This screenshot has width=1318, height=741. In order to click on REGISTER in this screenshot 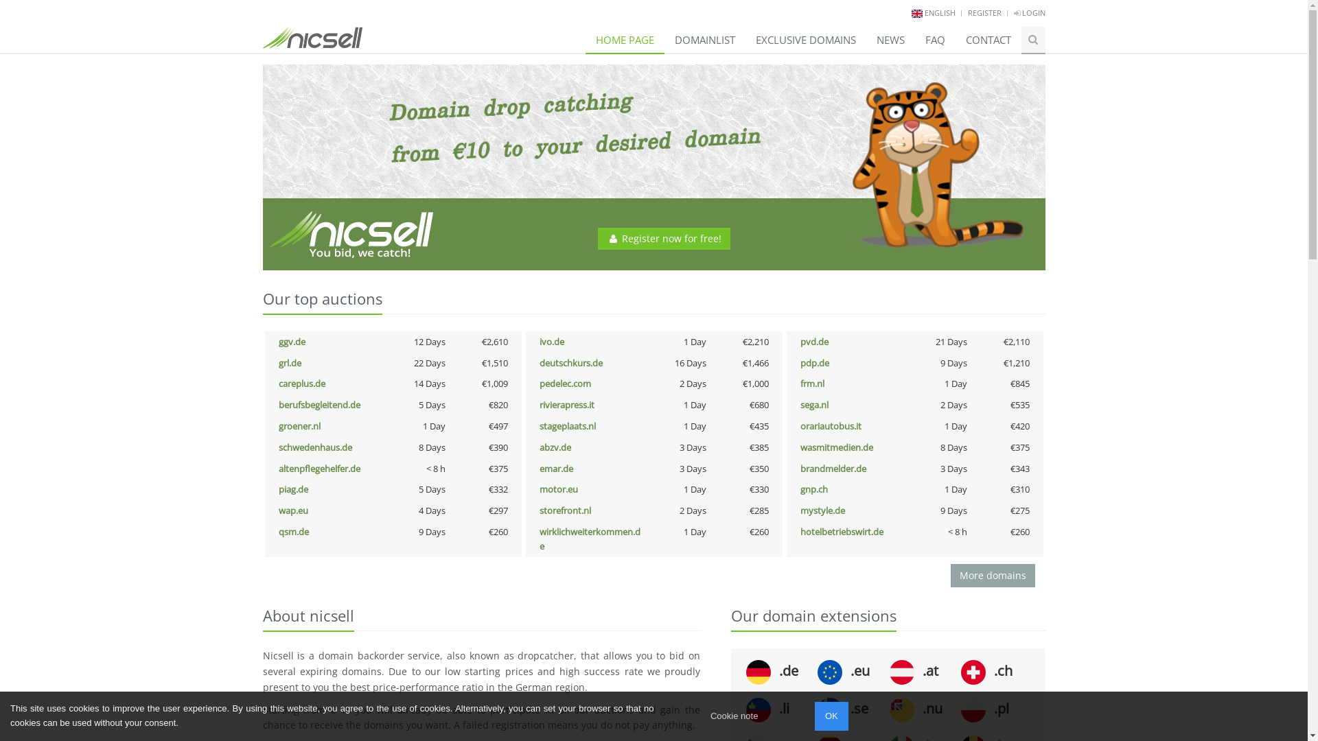, I will do `click(984, 12)`.